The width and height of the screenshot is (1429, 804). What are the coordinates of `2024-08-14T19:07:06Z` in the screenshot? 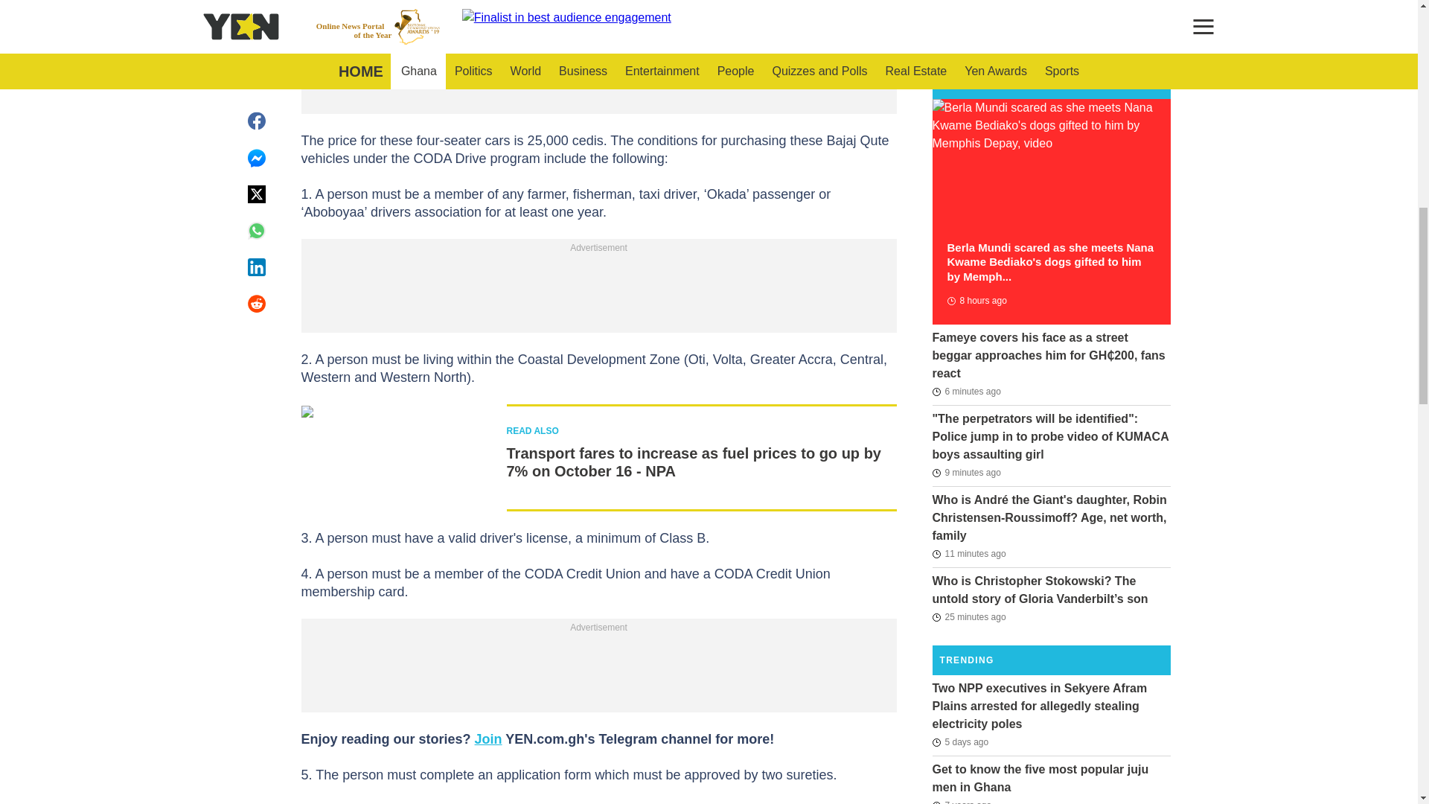 It's located at (966, 392).